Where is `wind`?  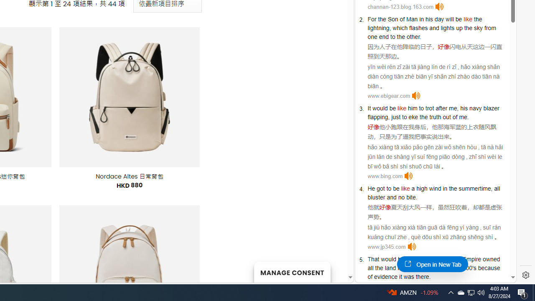
wind is located at coordinates (435, 188).